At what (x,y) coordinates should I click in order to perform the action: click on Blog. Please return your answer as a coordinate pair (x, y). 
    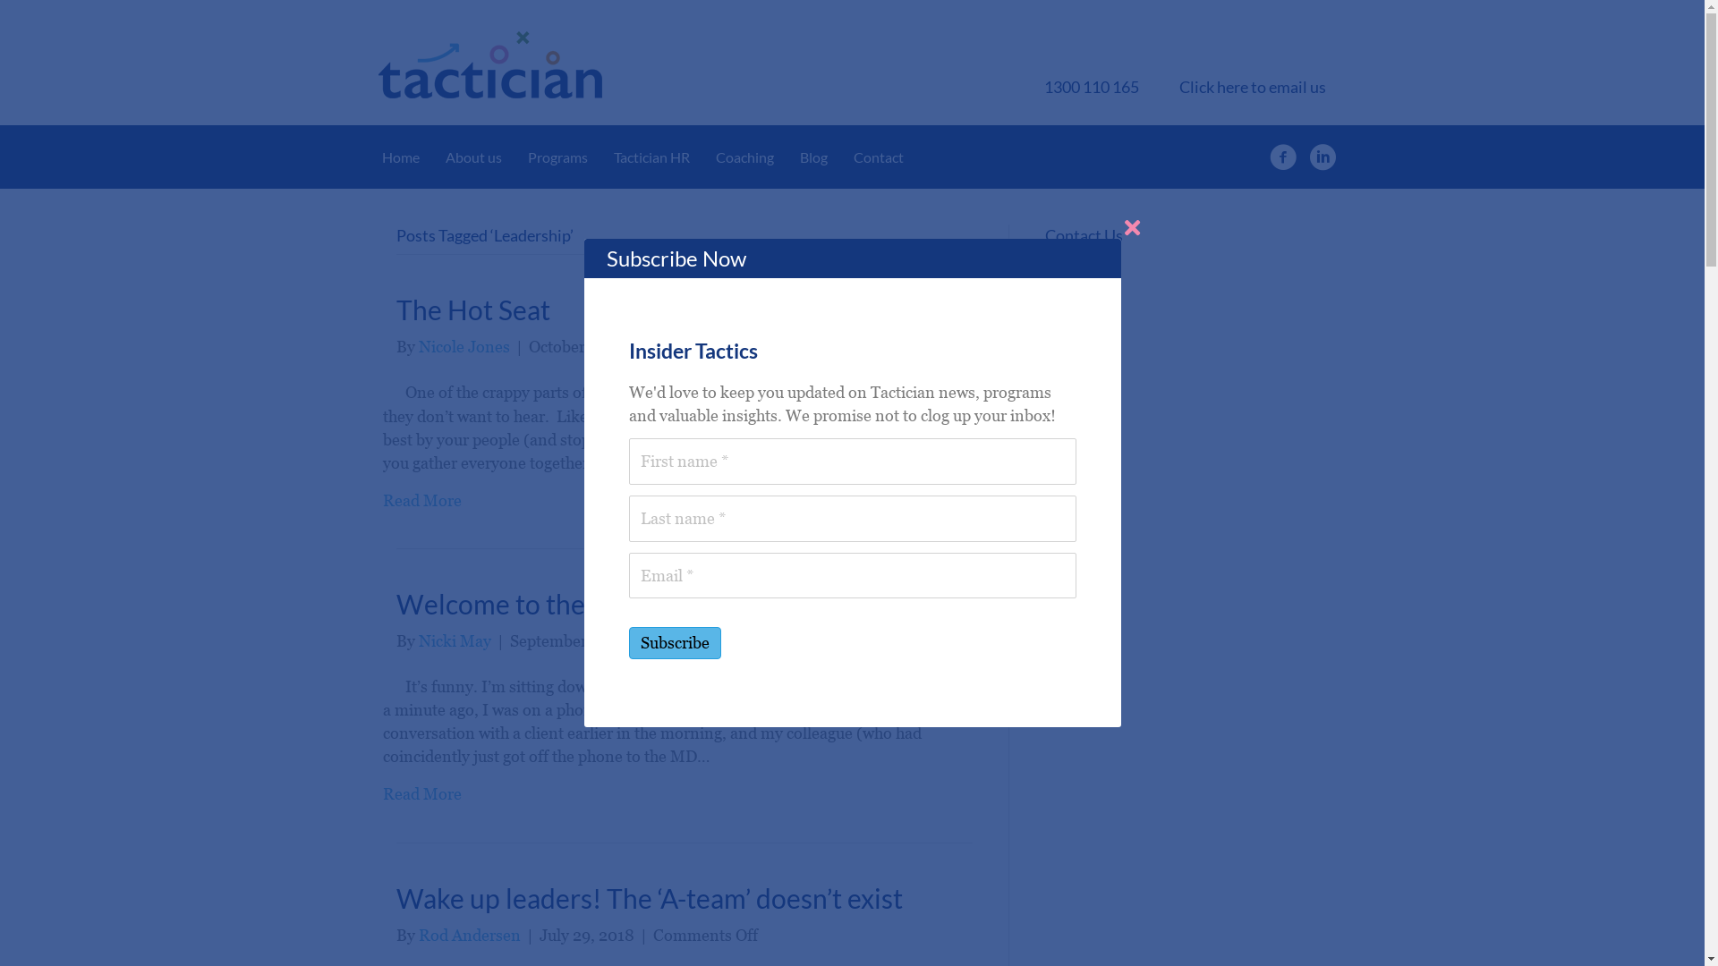
    Looking at the image, I should click on (814, 157).